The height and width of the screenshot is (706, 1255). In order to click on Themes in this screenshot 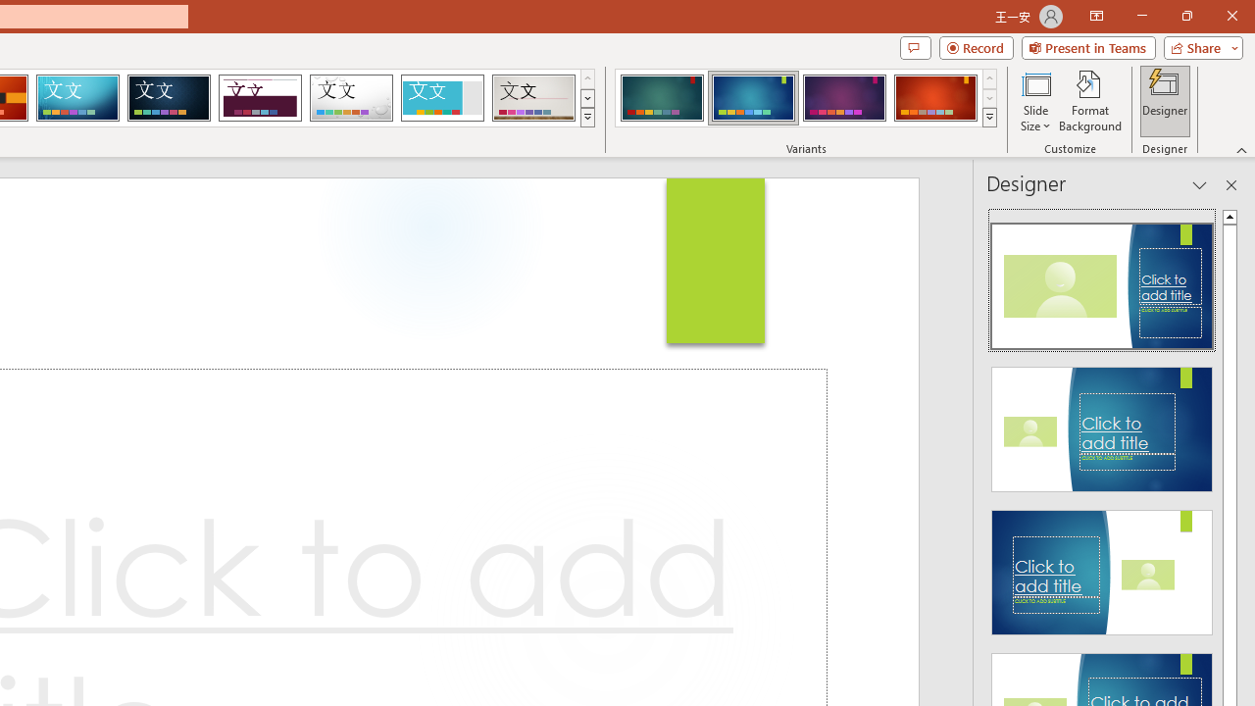, I will do `click(586, 118)`.